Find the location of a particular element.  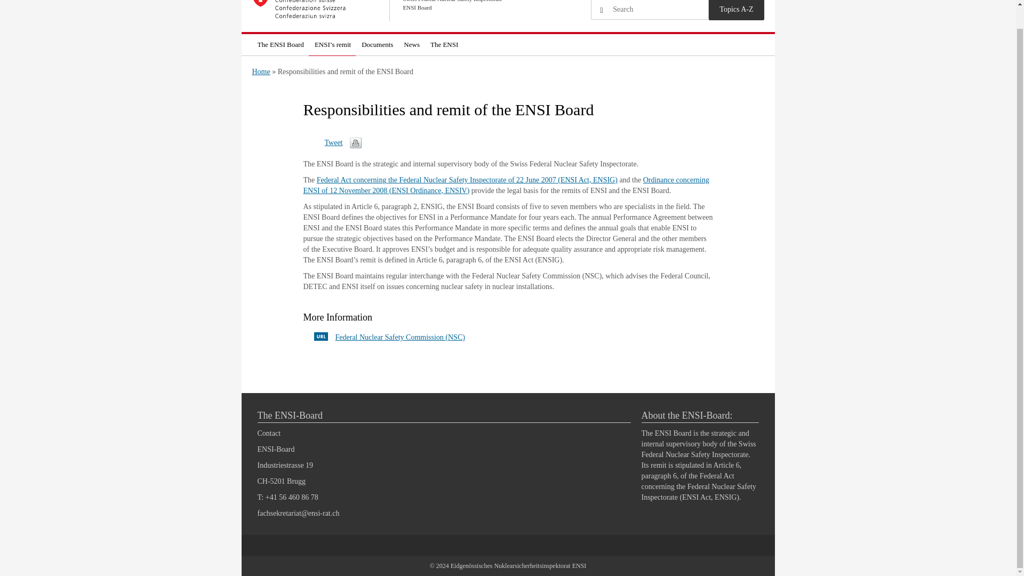

Topics A-Z is located at coordinates (736, 10).